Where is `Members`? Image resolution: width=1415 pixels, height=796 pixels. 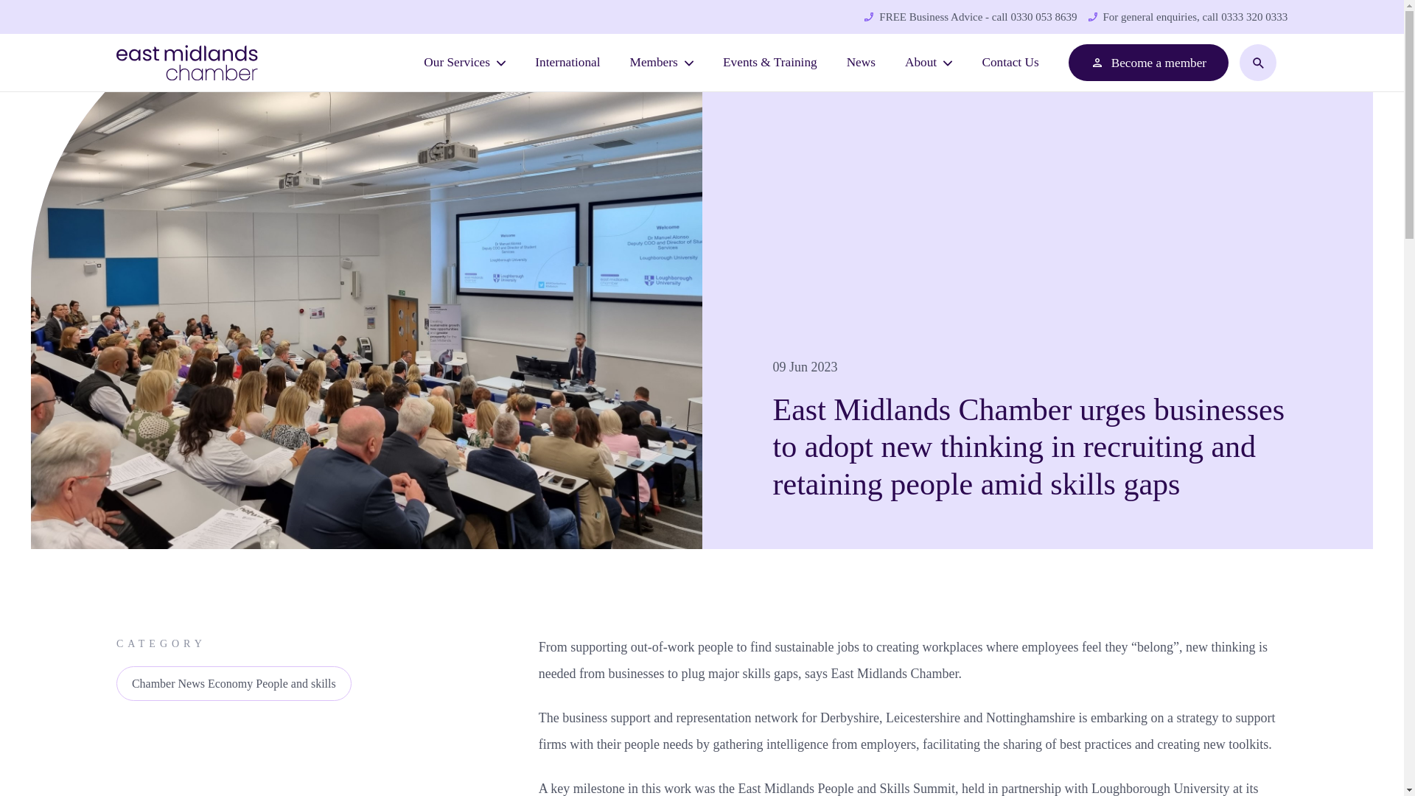
Members is located at coordinates (662, 63).